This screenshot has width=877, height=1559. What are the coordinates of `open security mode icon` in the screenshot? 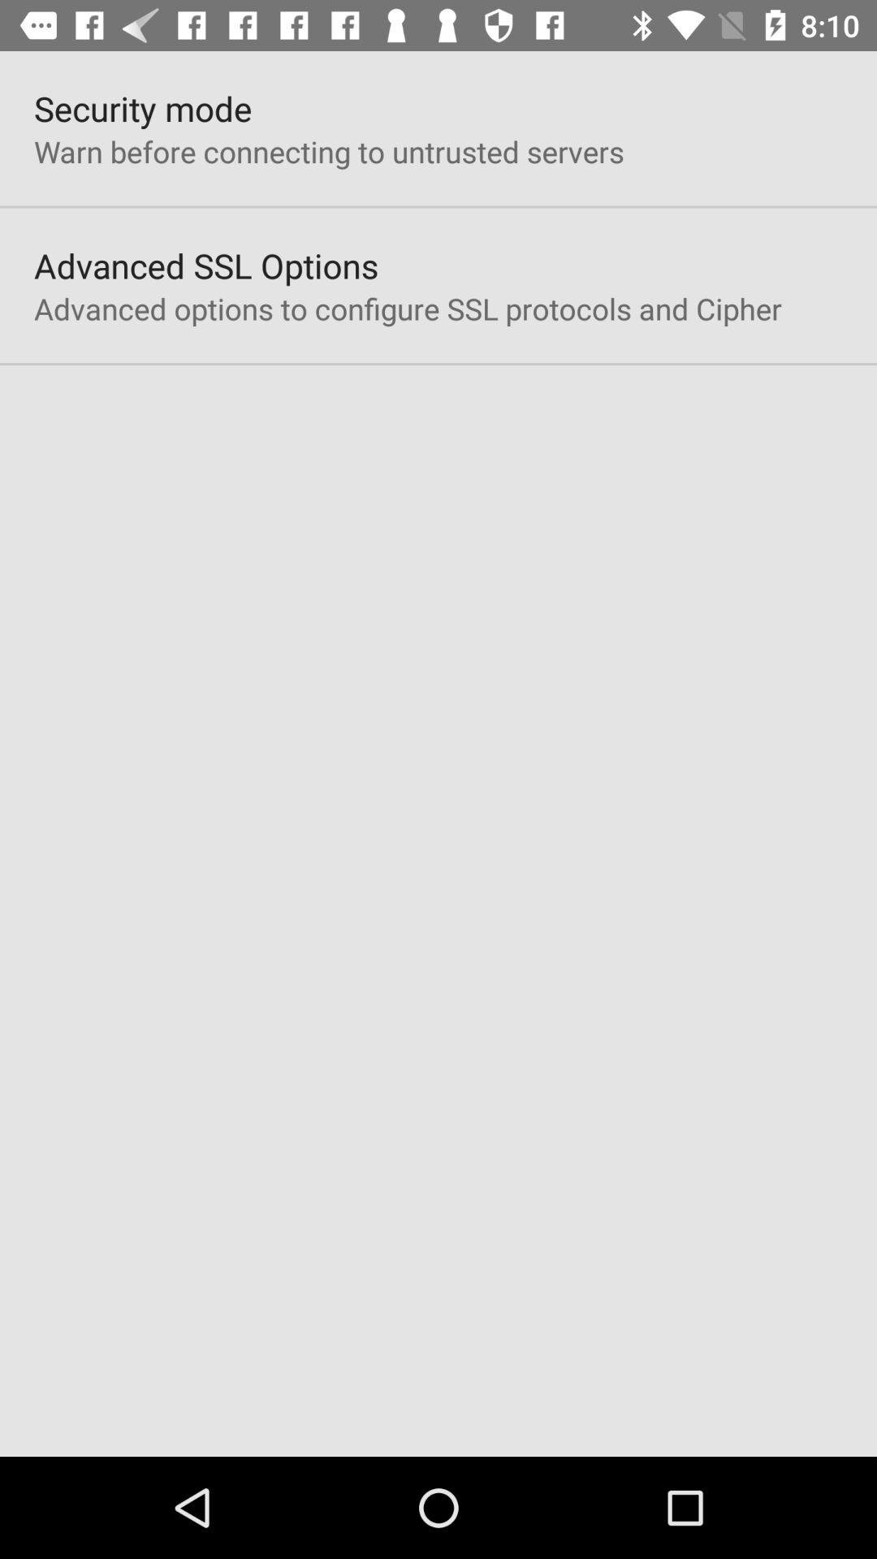 It's located at (143, 109).